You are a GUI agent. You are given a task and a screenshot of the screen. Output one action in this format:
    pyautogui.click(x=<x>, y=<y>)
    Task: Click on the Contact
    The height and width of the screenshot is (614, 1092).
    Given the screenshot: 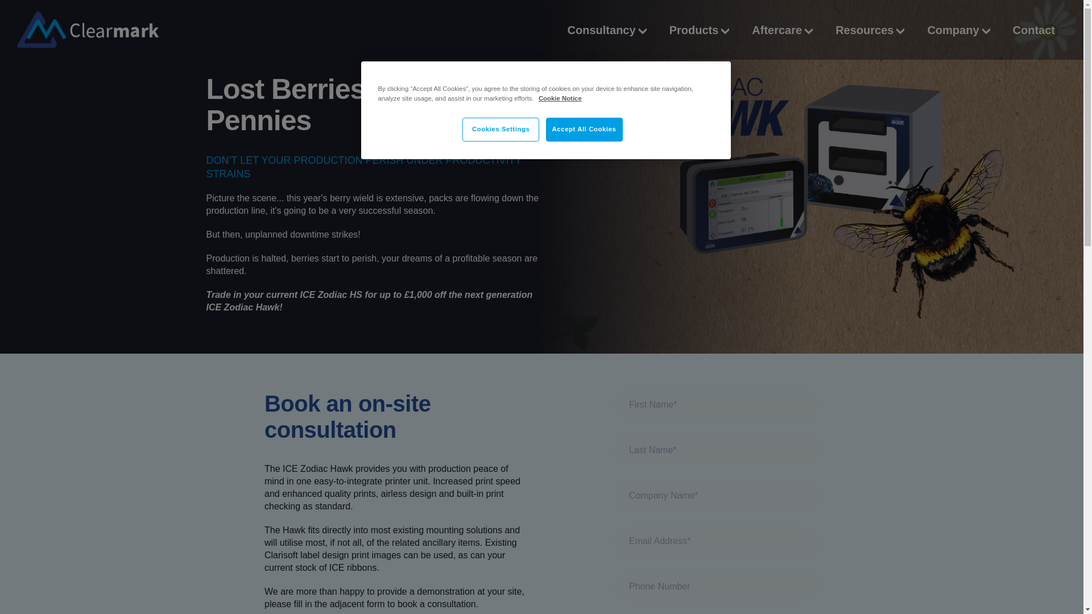 What is the action you would take?
    pyautogui.click(x=1034, y=30)
    